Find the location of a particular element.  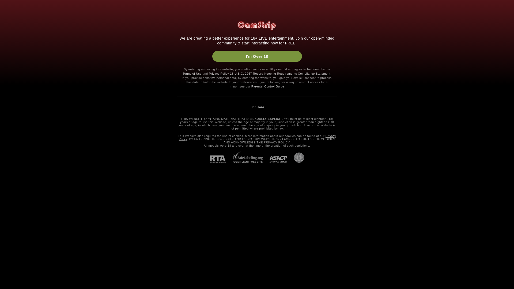

Top Models is located at coordinates (119, 7).